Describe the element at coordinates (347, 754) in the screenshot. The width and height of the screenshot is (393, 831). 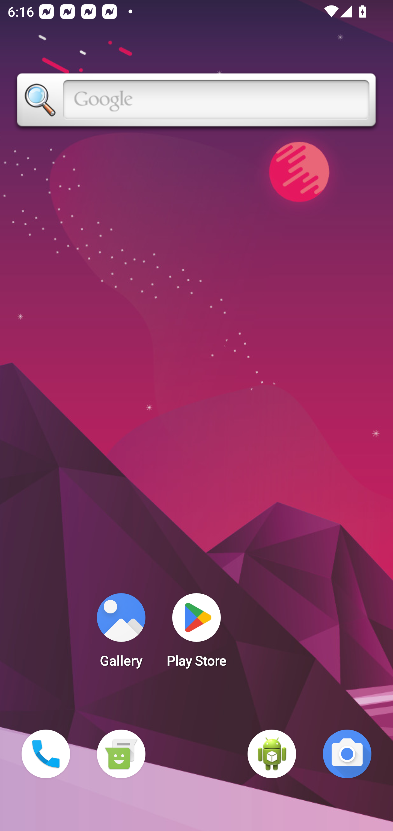
I see `Camera` at that location.